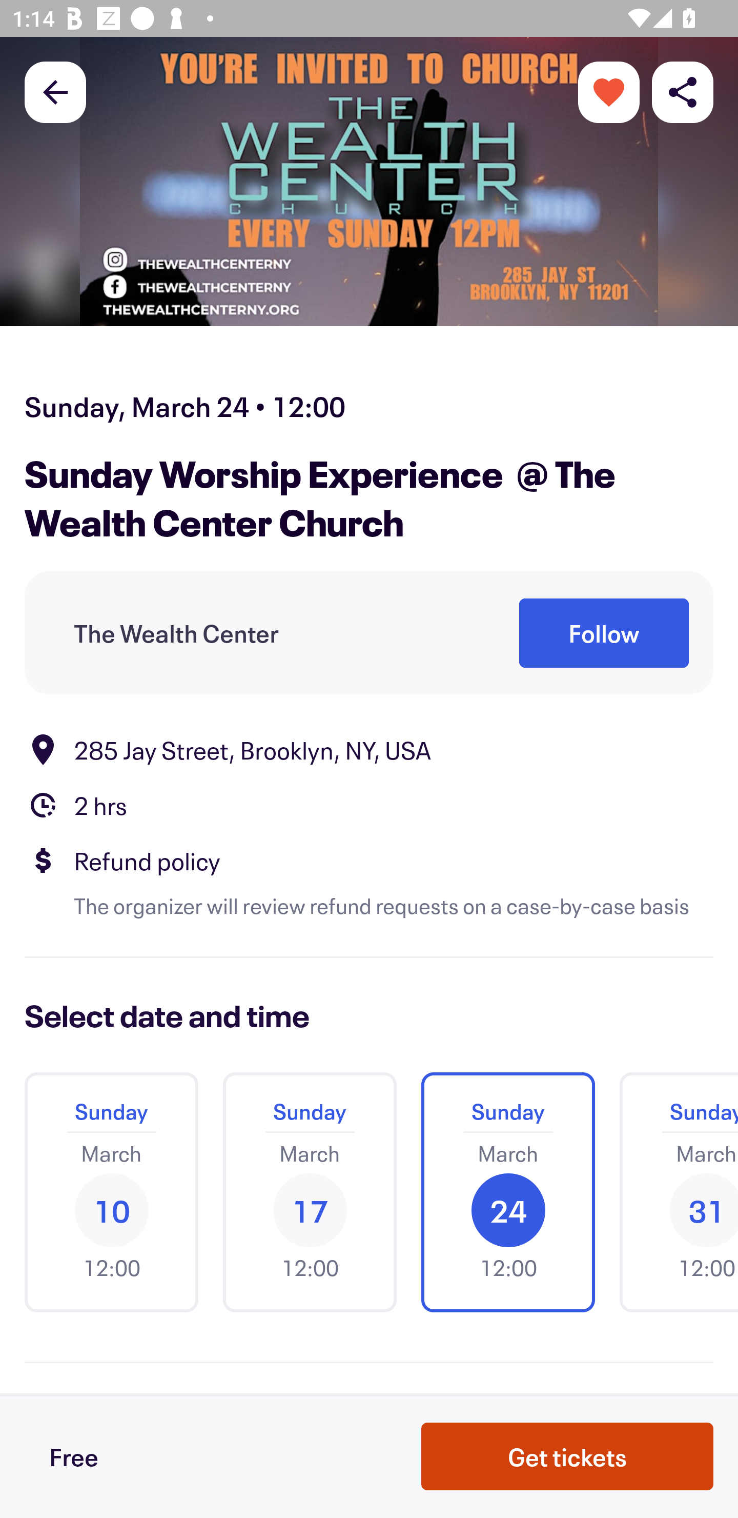 The height and width of the screenshot is (1518, 738). What do you see at coordinates (567, 1456) in the screenshot?
I see `Get tickets` at bounding box center [567, 1456].